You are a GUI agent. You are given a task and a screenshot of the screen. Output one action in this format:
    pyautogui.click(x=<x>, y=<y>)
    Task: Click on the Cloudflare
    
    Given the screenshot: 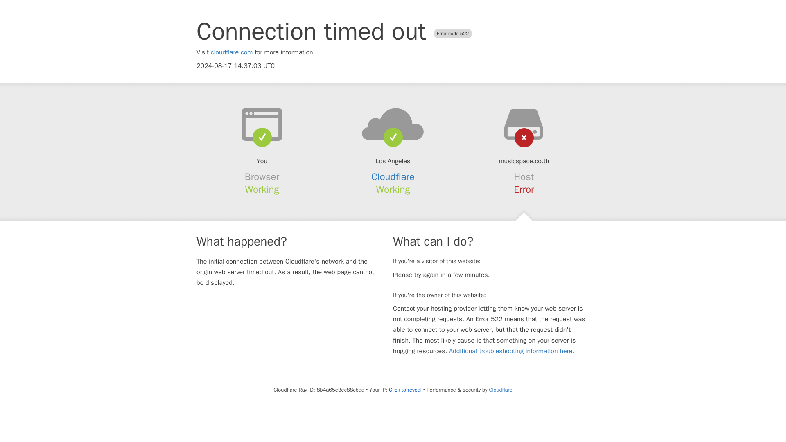 What is the action you would take?
    pyautogui.click(x=393, y=177)
    